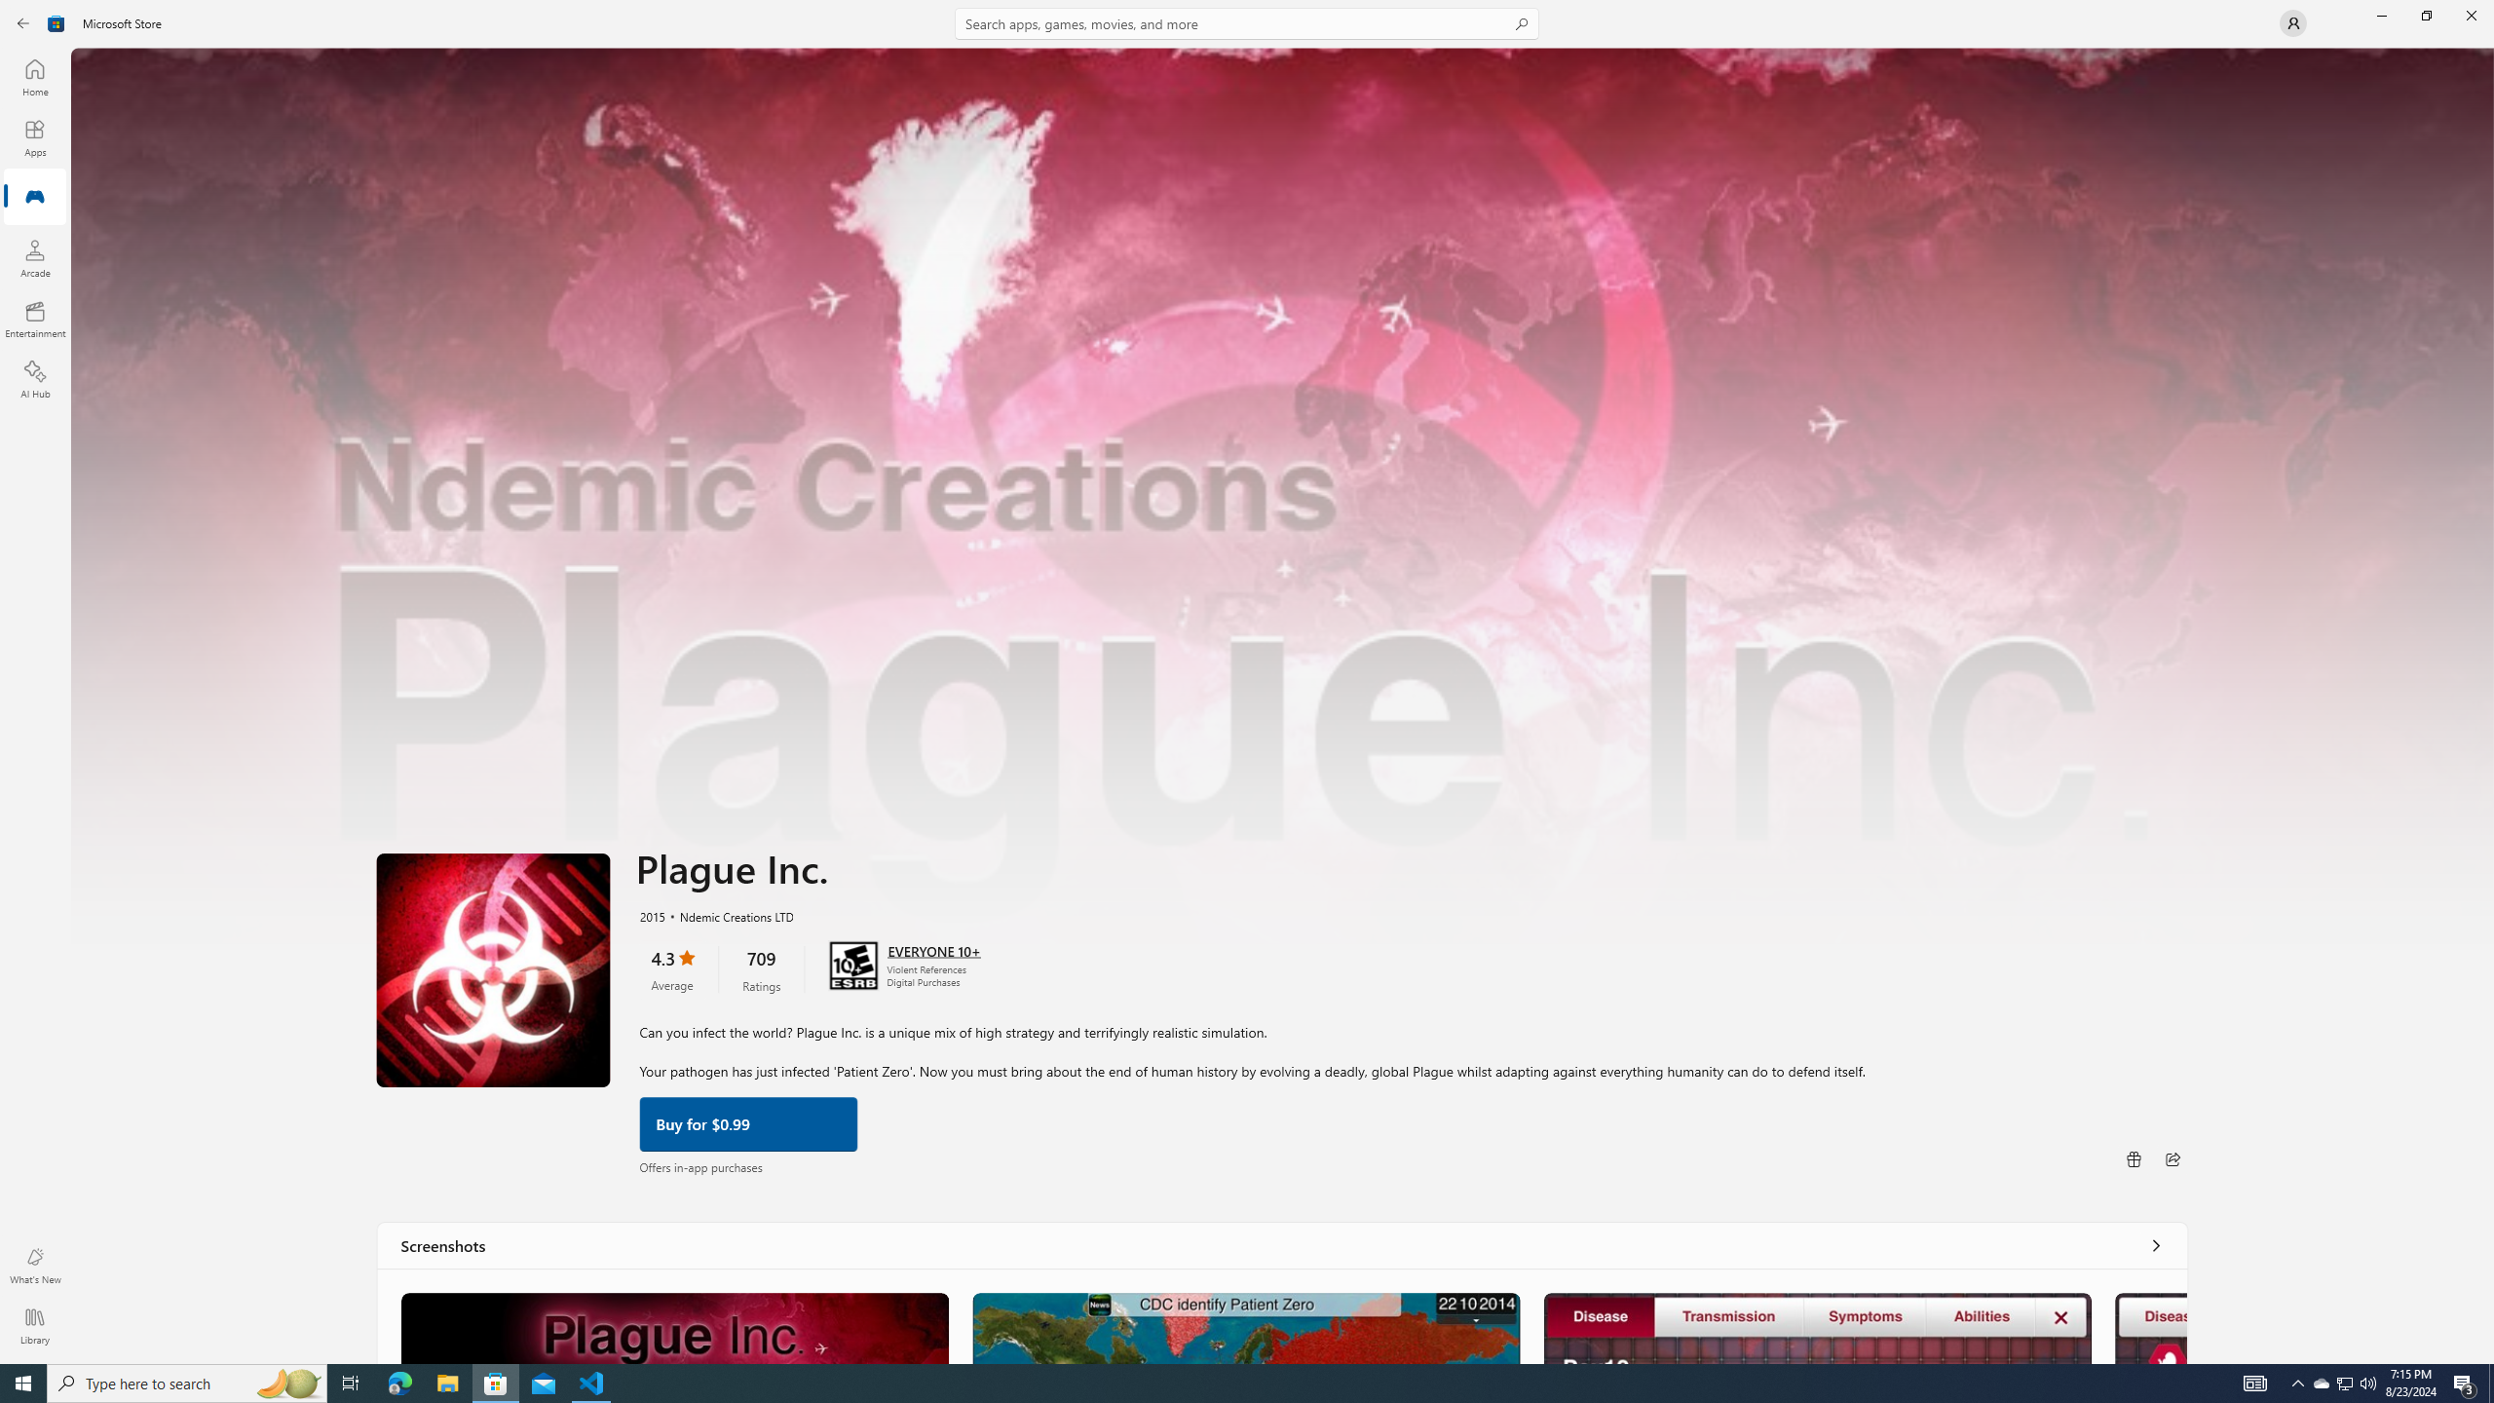 Image resolution: width=2494 pixels, height=1403 pixels. Describe the element at coordinates (2471, 16) in the screenshot. I see `Close Microsoft Store` at that location.